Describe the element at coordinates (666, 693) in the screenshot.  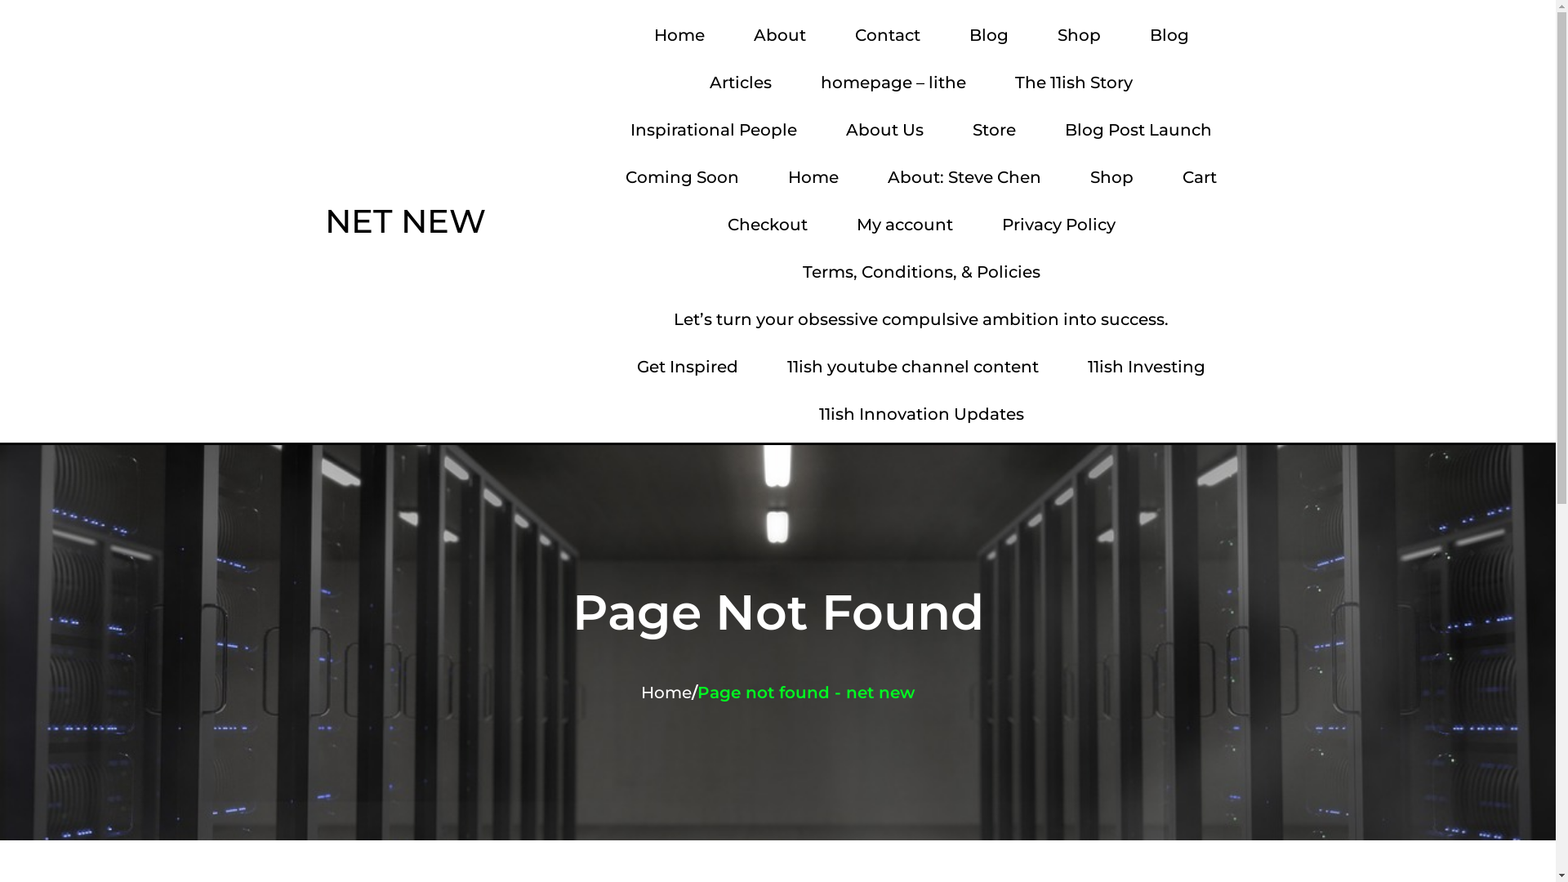
I see `Home` at that location.